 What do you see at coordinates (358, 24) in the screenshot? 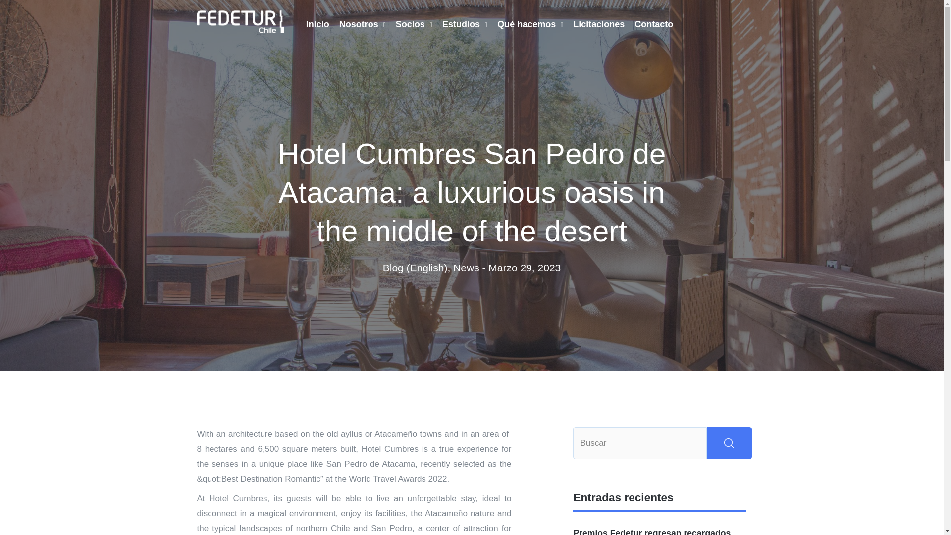
I see `Nosotros` at bounding box center [358, 24].